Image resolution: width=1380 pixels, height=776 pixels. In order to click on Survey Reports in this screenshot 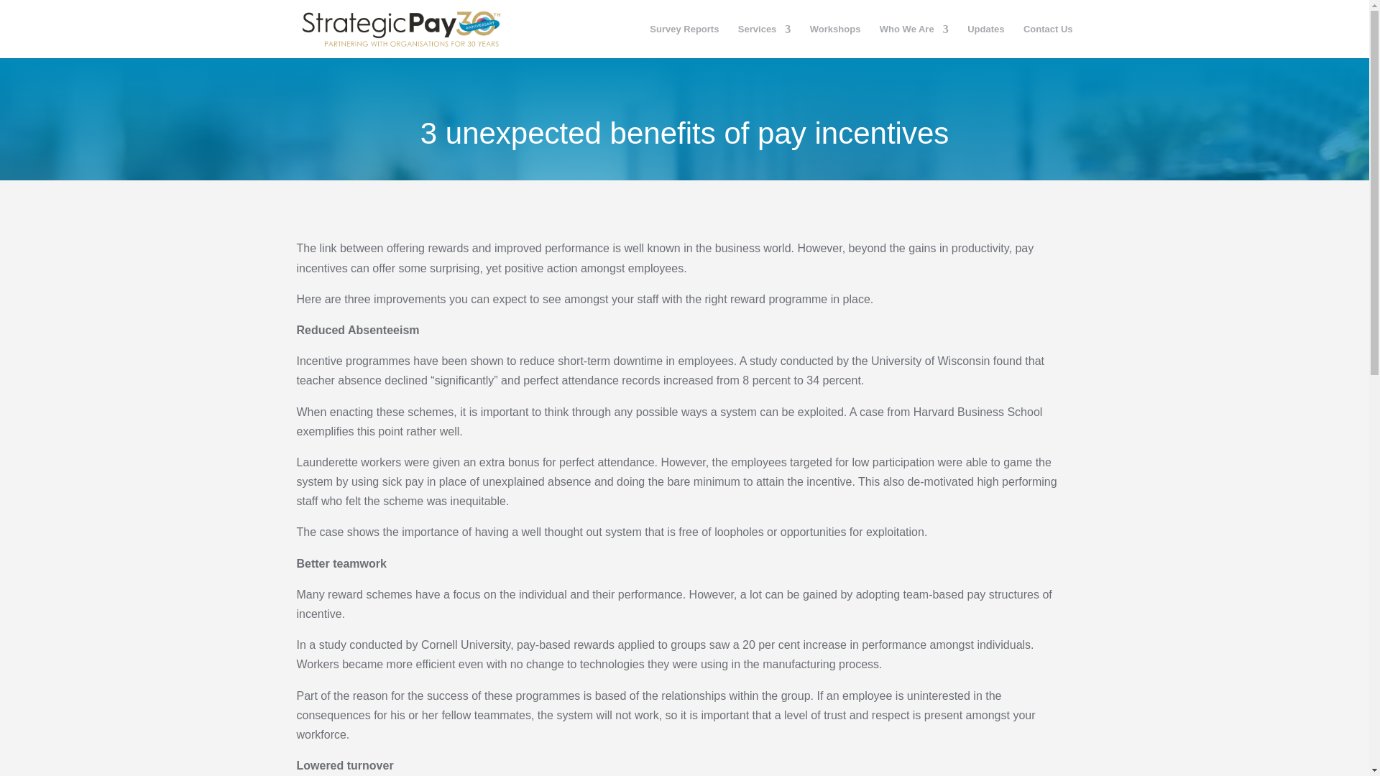, I will do `click(684, 42)`.